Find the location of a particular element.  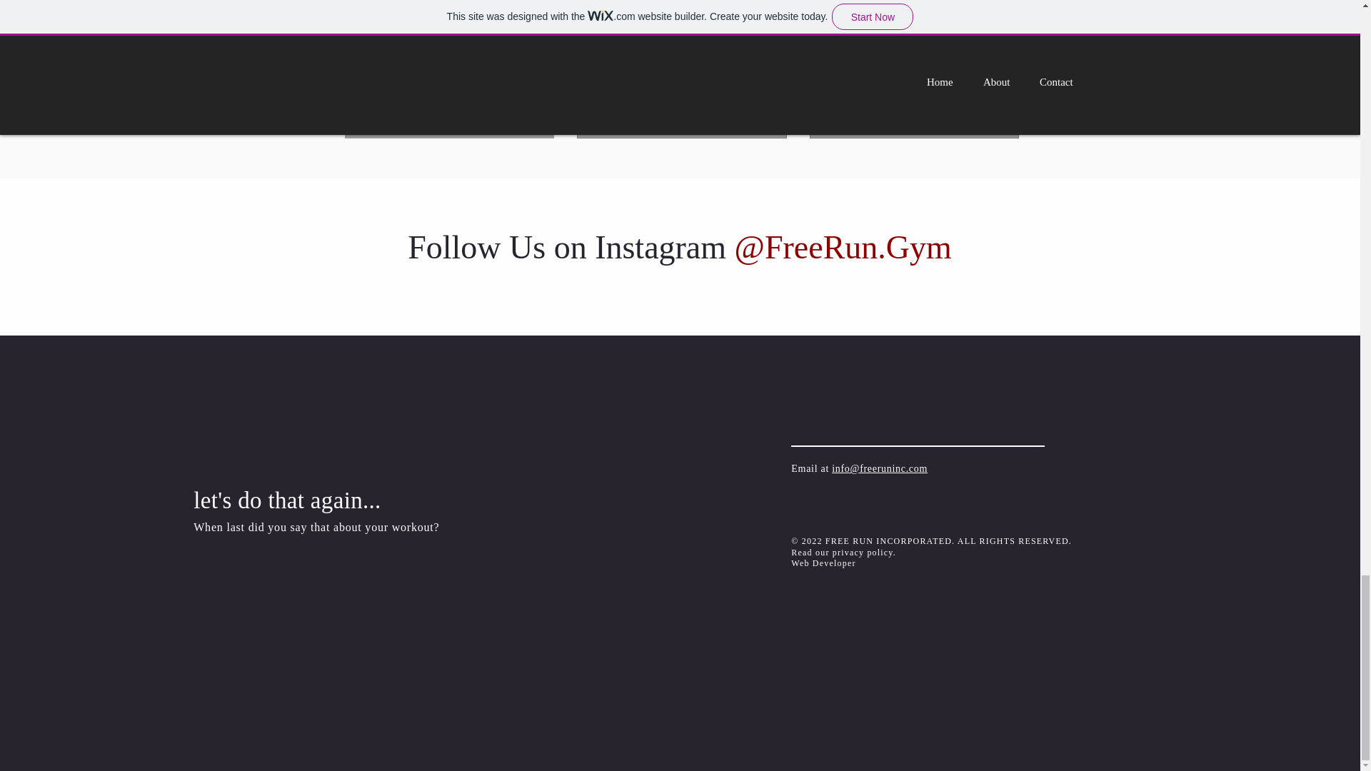

What is Mobility? And why its important. is located at coordinates (448, 96).